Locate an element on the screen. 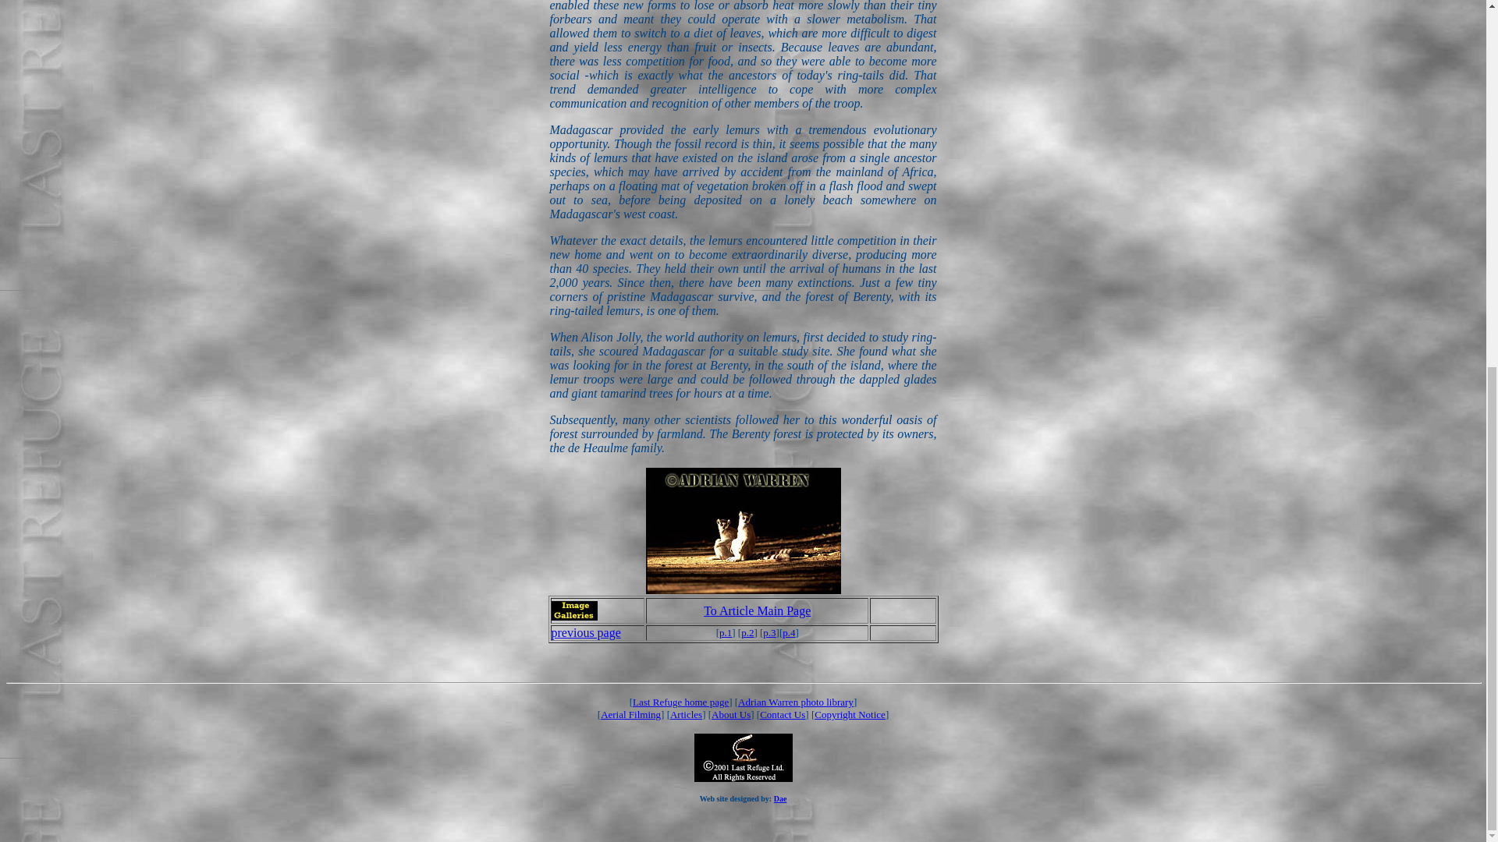 The height and width of the screenshot is (842, 1498). Last Refuge home page is located at coordinates (680, 702).